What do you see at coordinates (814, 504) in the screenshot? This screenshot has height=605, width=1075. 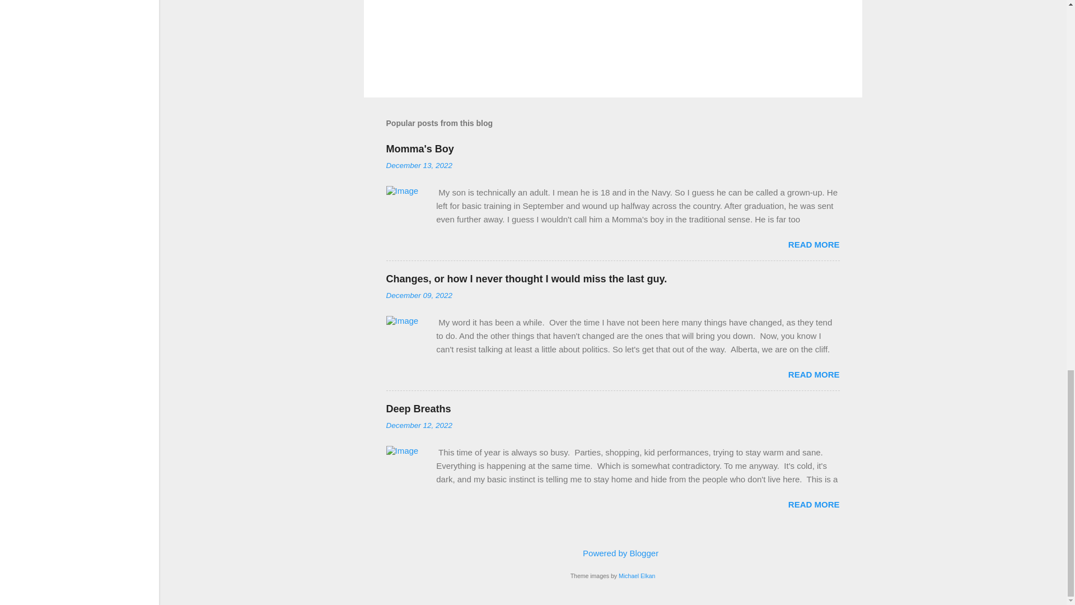 I see `READ MORE` at bounding box center [814, 504].